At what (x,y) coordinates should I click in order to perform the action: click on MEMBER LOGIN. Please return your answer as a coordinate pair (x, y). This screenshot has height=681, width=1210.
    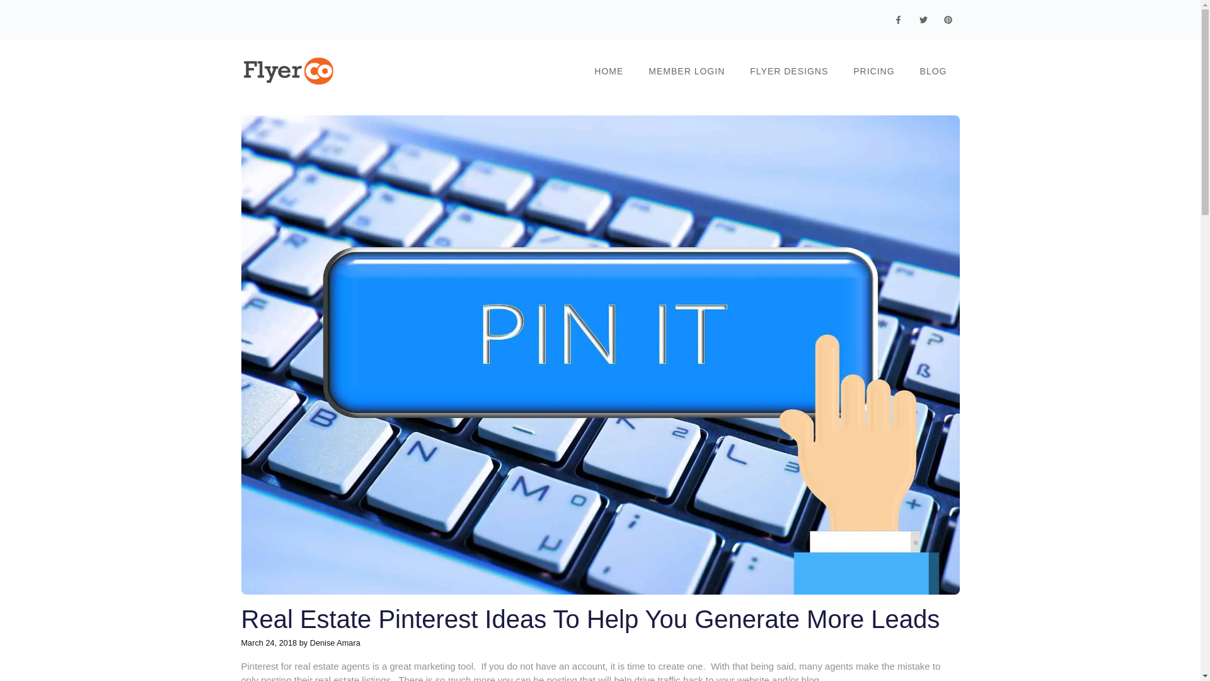
    Looking at the image, I should click on (686, 71).